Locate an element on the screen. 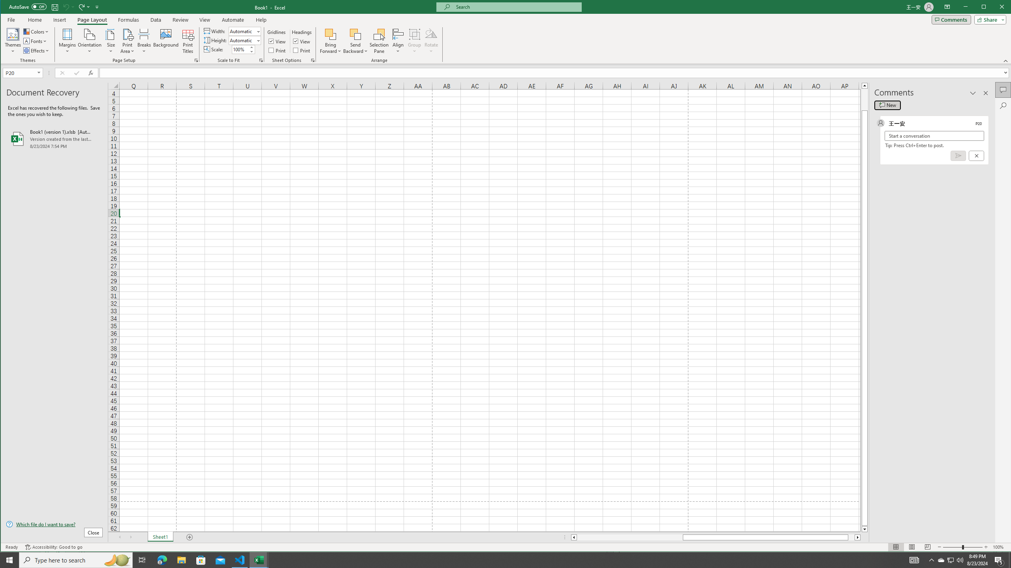 This screenshot has width=1011, height=568. Background... is located at coordinates (166, 41).